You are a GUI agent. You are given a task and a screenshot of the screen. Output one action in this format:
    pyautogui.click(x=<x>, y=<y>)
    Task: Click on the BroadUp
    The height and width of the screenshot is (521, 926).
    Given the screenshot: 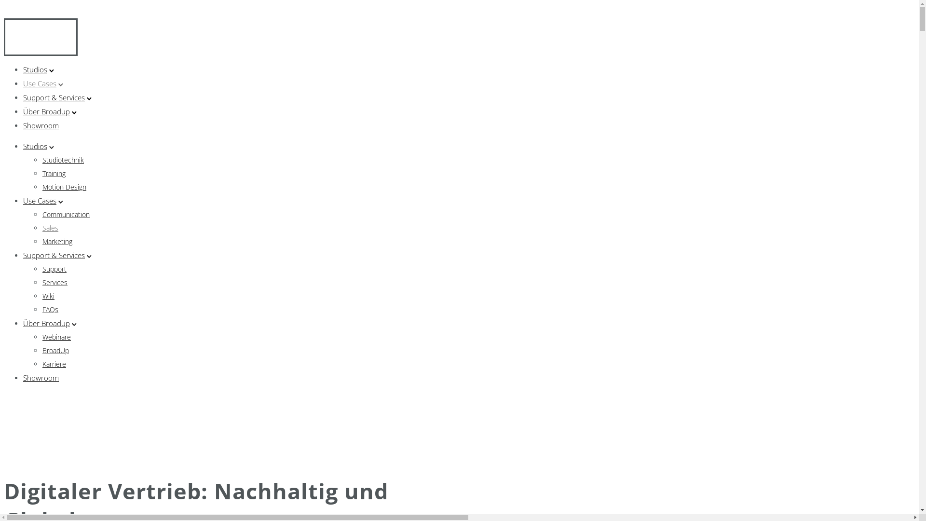 What is the action you would take?
    pyautogui.click(x=56, y=350)
    